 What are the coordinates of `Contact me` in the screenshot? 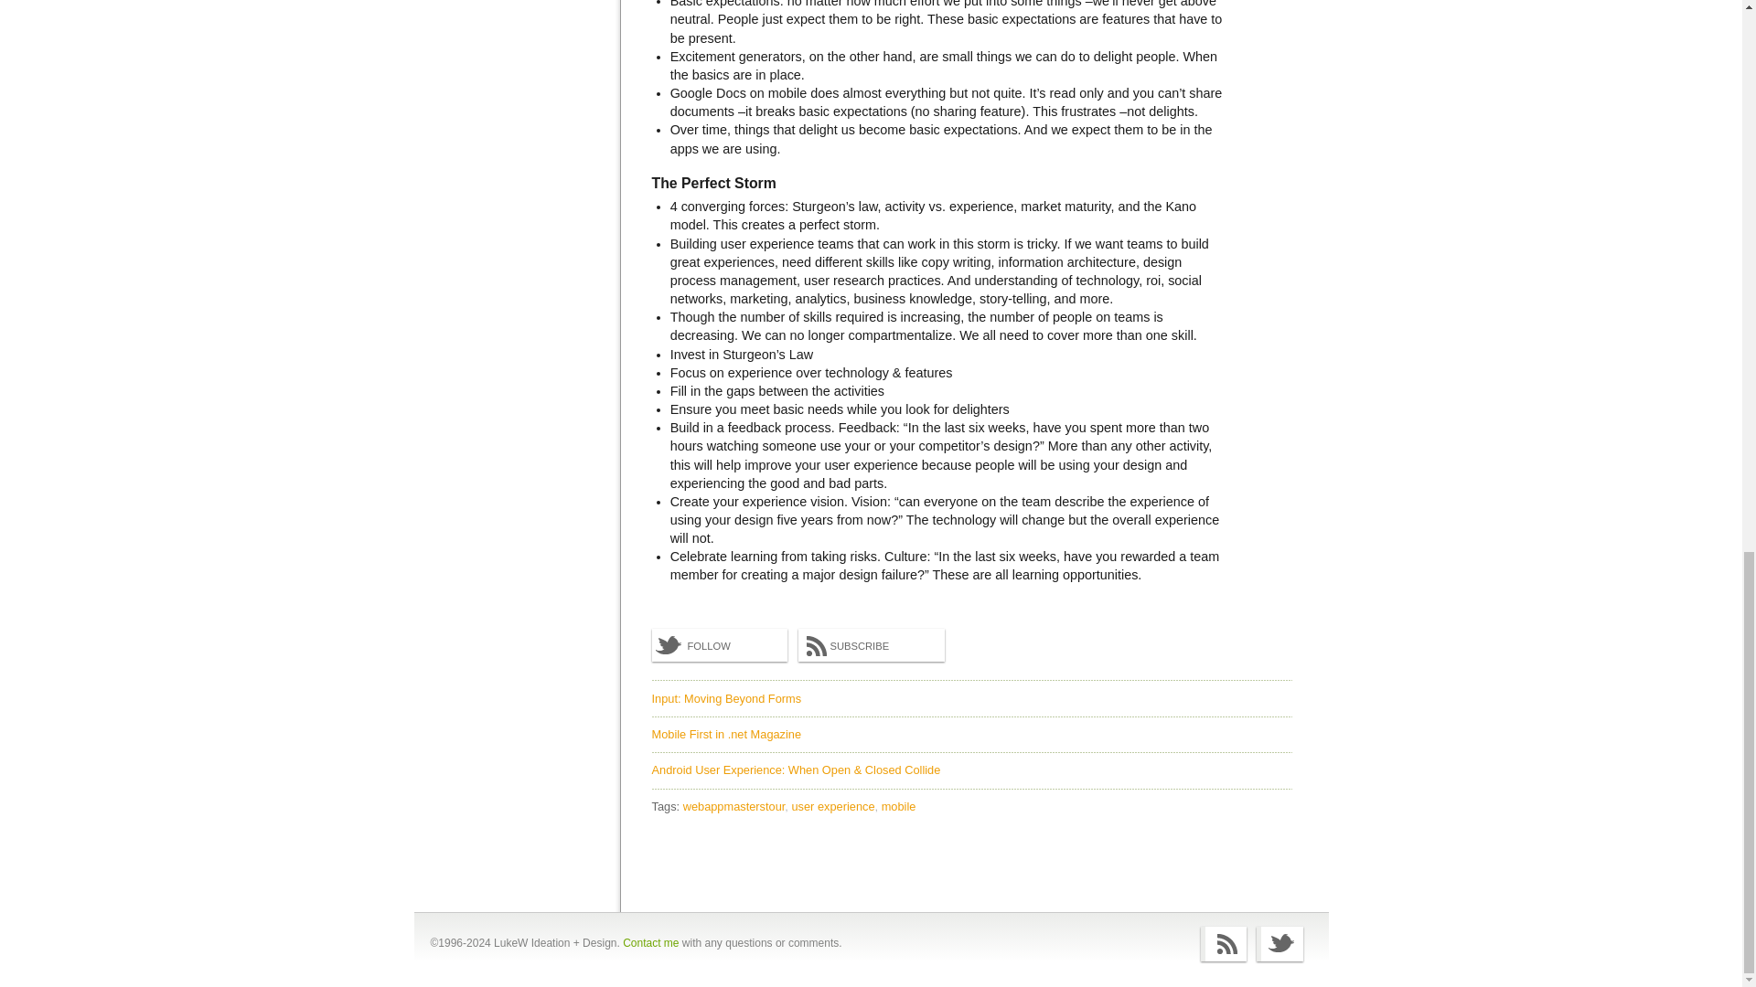 It's located at (650, 942).